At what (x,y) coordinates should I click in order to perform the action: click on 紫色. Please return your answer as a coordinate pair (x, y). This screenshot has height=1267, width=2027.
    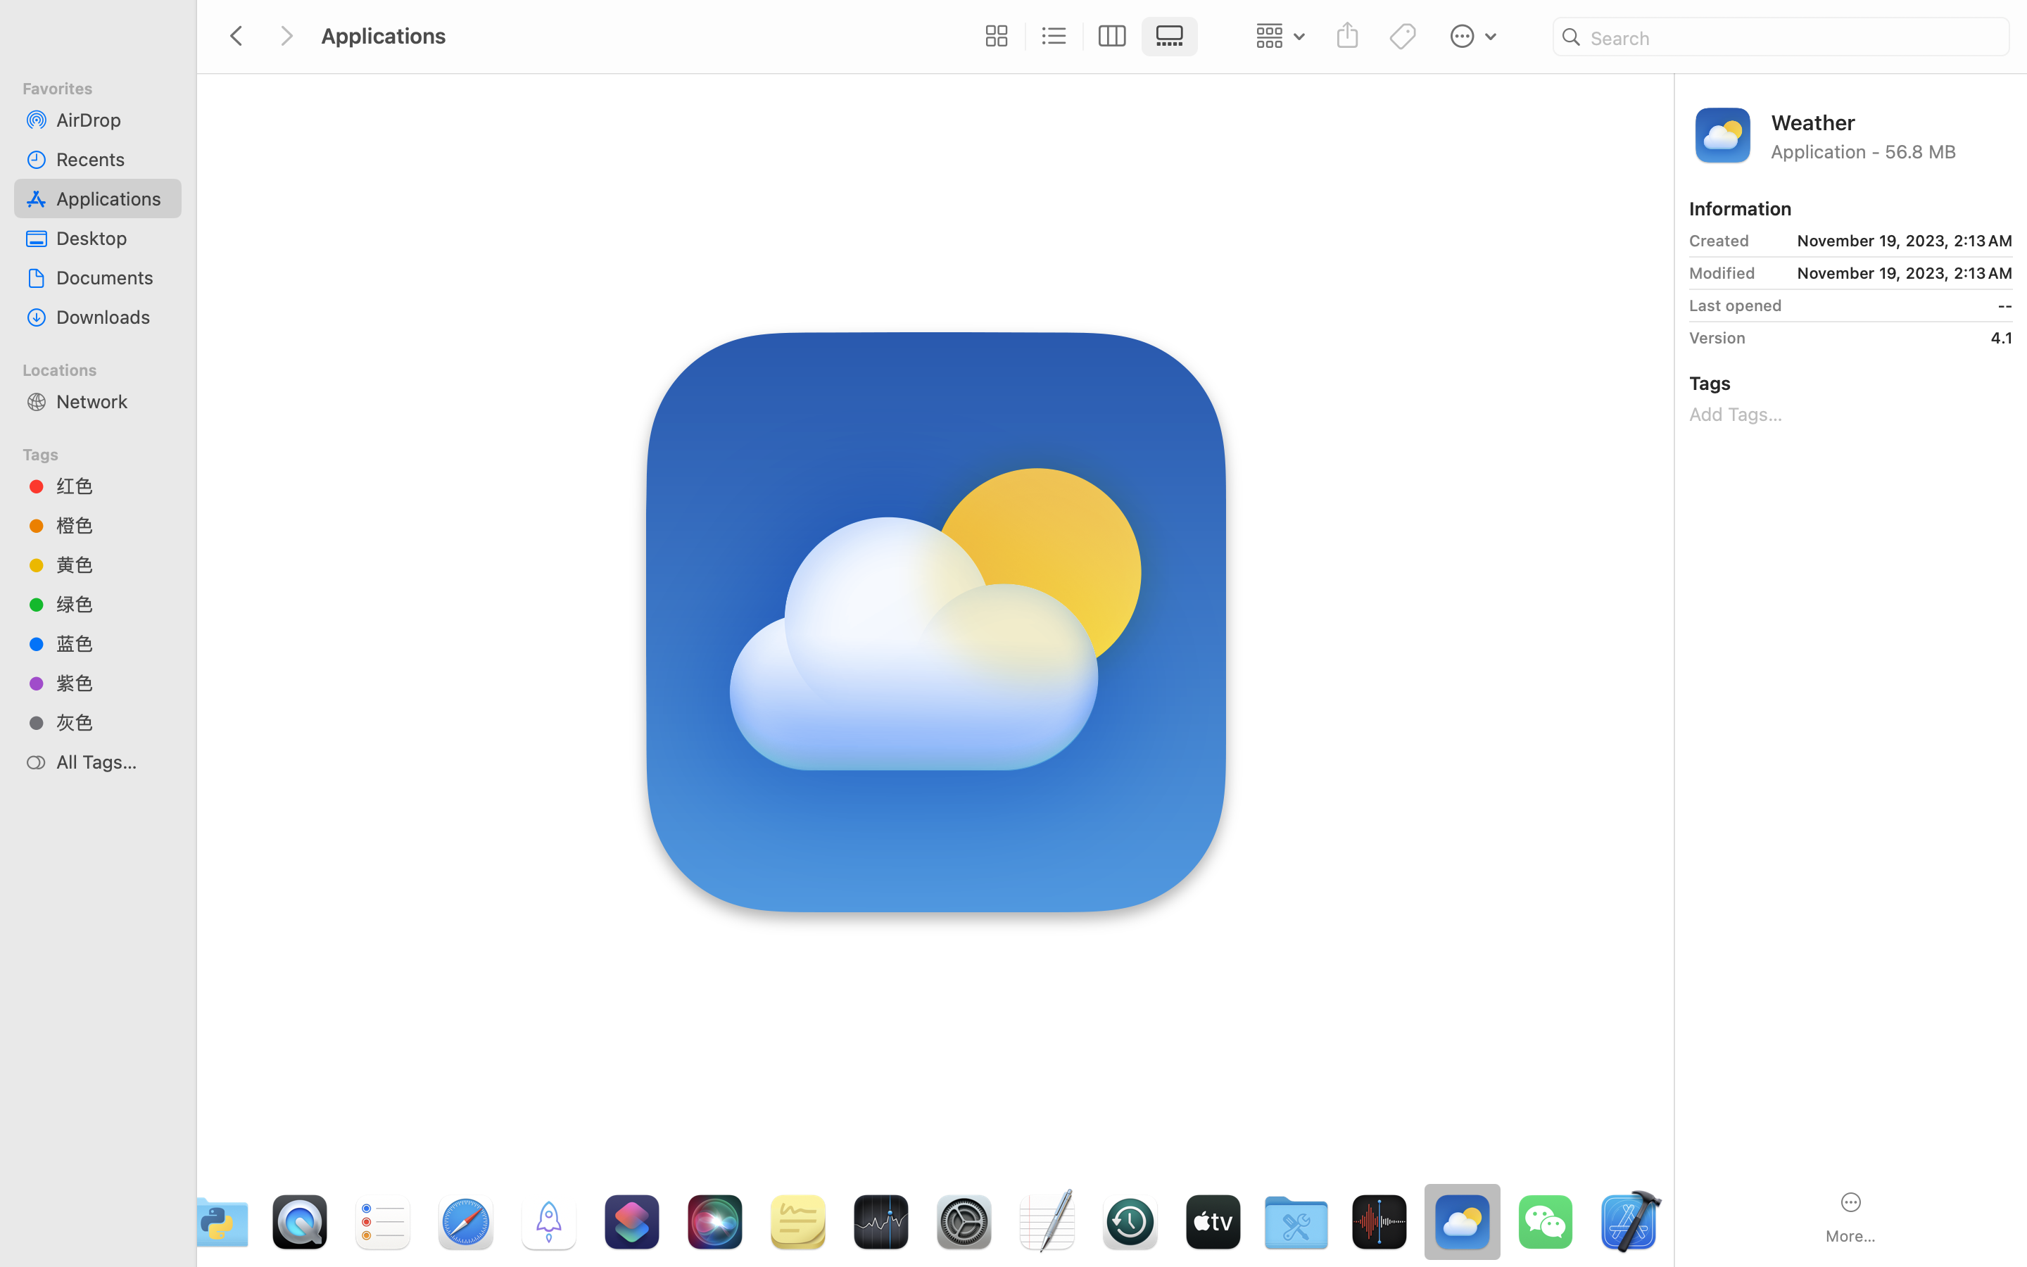
    Looking at the image, I should click on (113, 683).